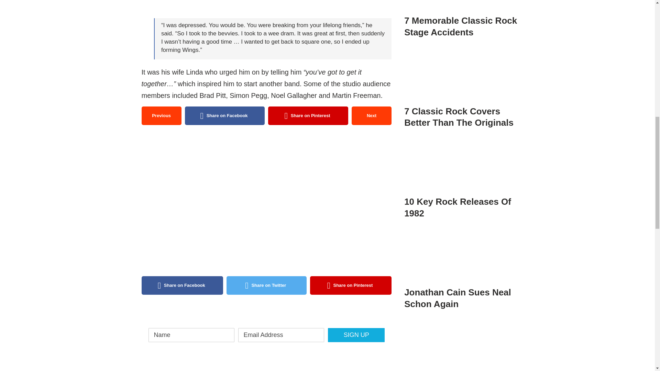 The width and height of the screenshot is (660, 371). What do you see at coordinates (351, 285) in the screenshot?
I see `Share on Pinterest` at bounding box center [351, 285].